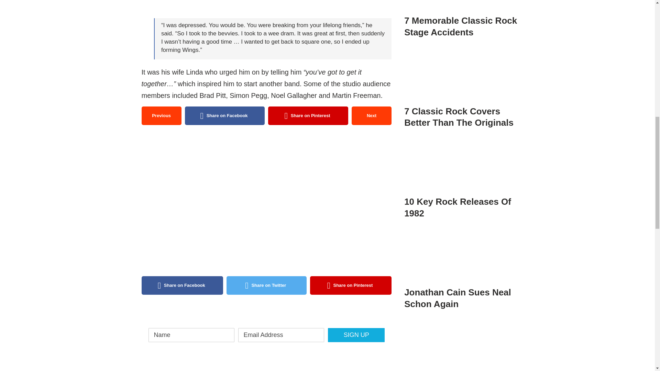 The width and height of the screenshot is (660, 371). What do you see at coordinates (351, 285) in the screenshot?
I see `Share on Pinterest` at bounding box center [351, 285].